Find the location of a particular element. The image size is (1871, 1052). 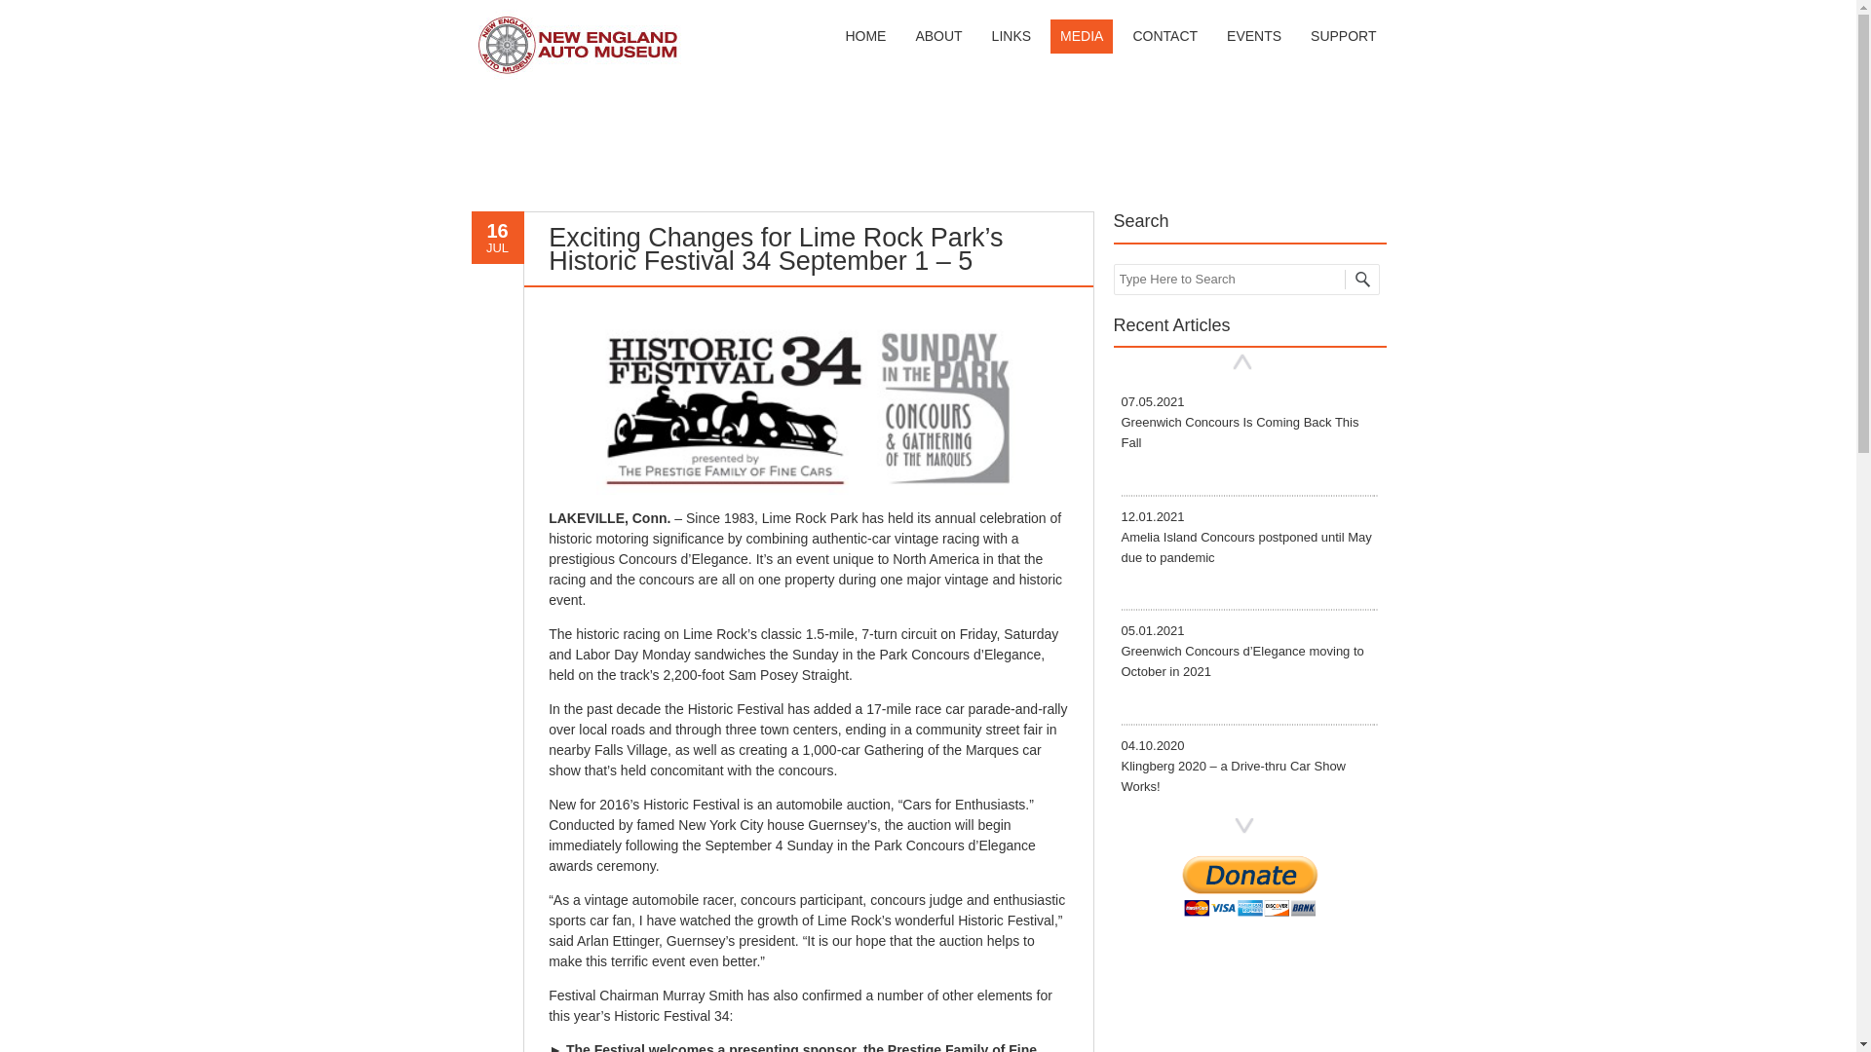

An exciting new attraction for Connecticut and New England! is located at coordinates (577, 76).